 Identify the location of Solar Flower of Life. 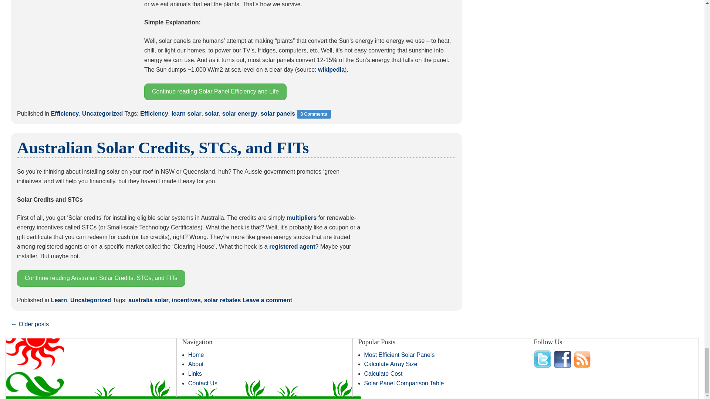
(76, 49).